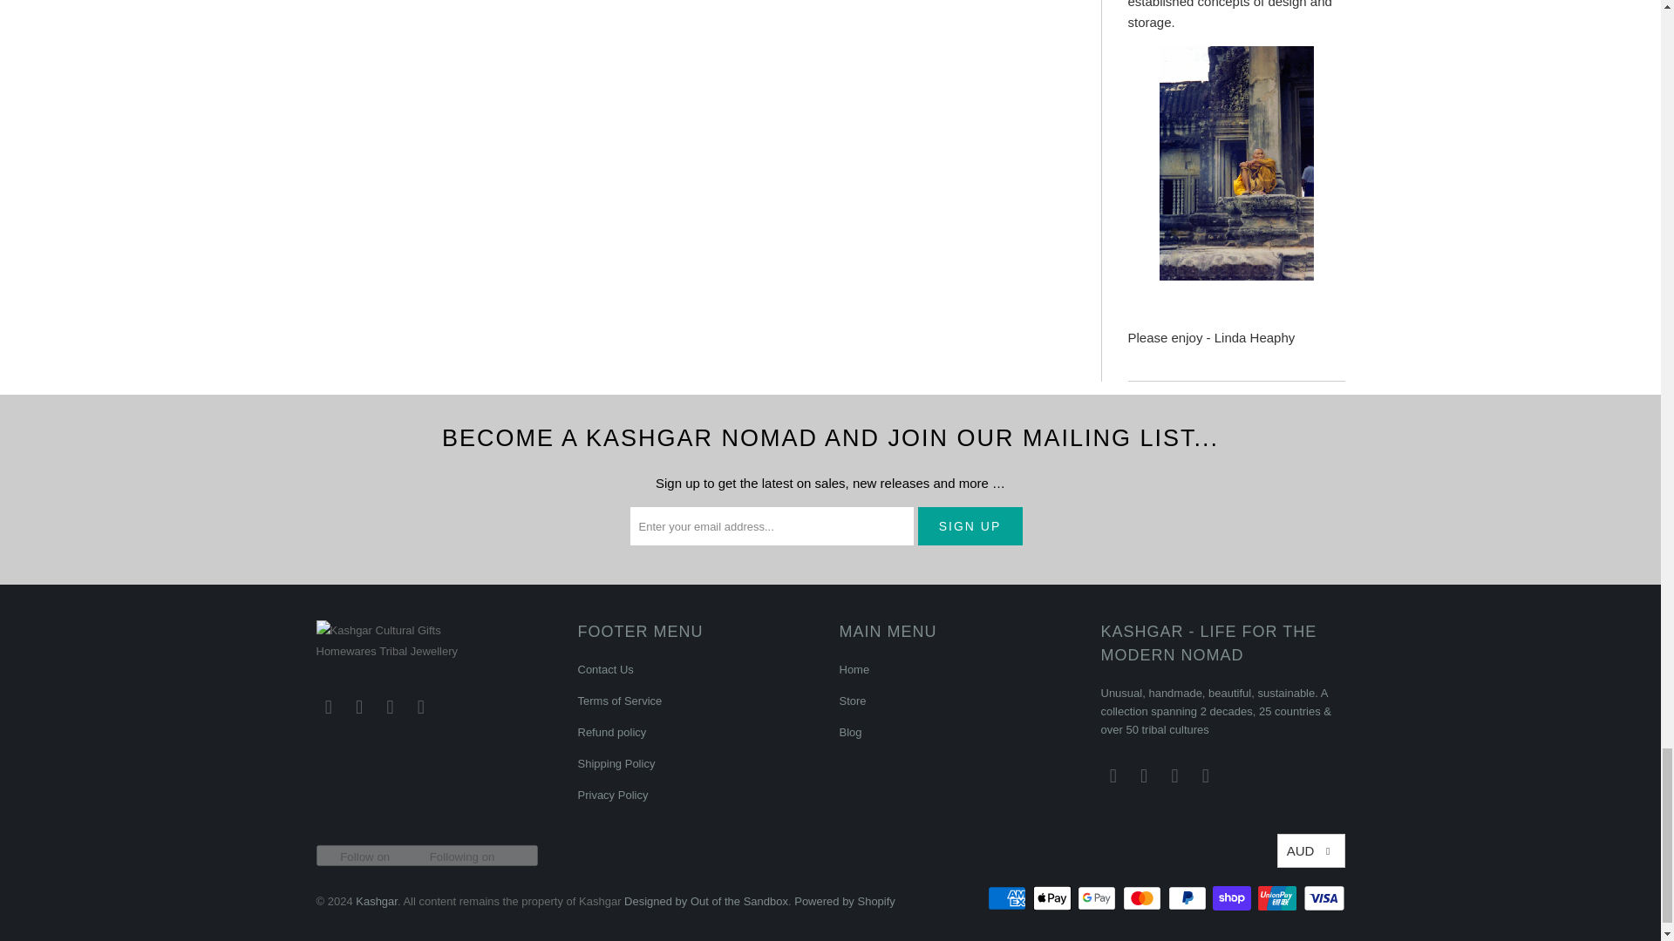 This screenshot has height=941, width=1674. I want to click on PayPal, so click(1189, 898).